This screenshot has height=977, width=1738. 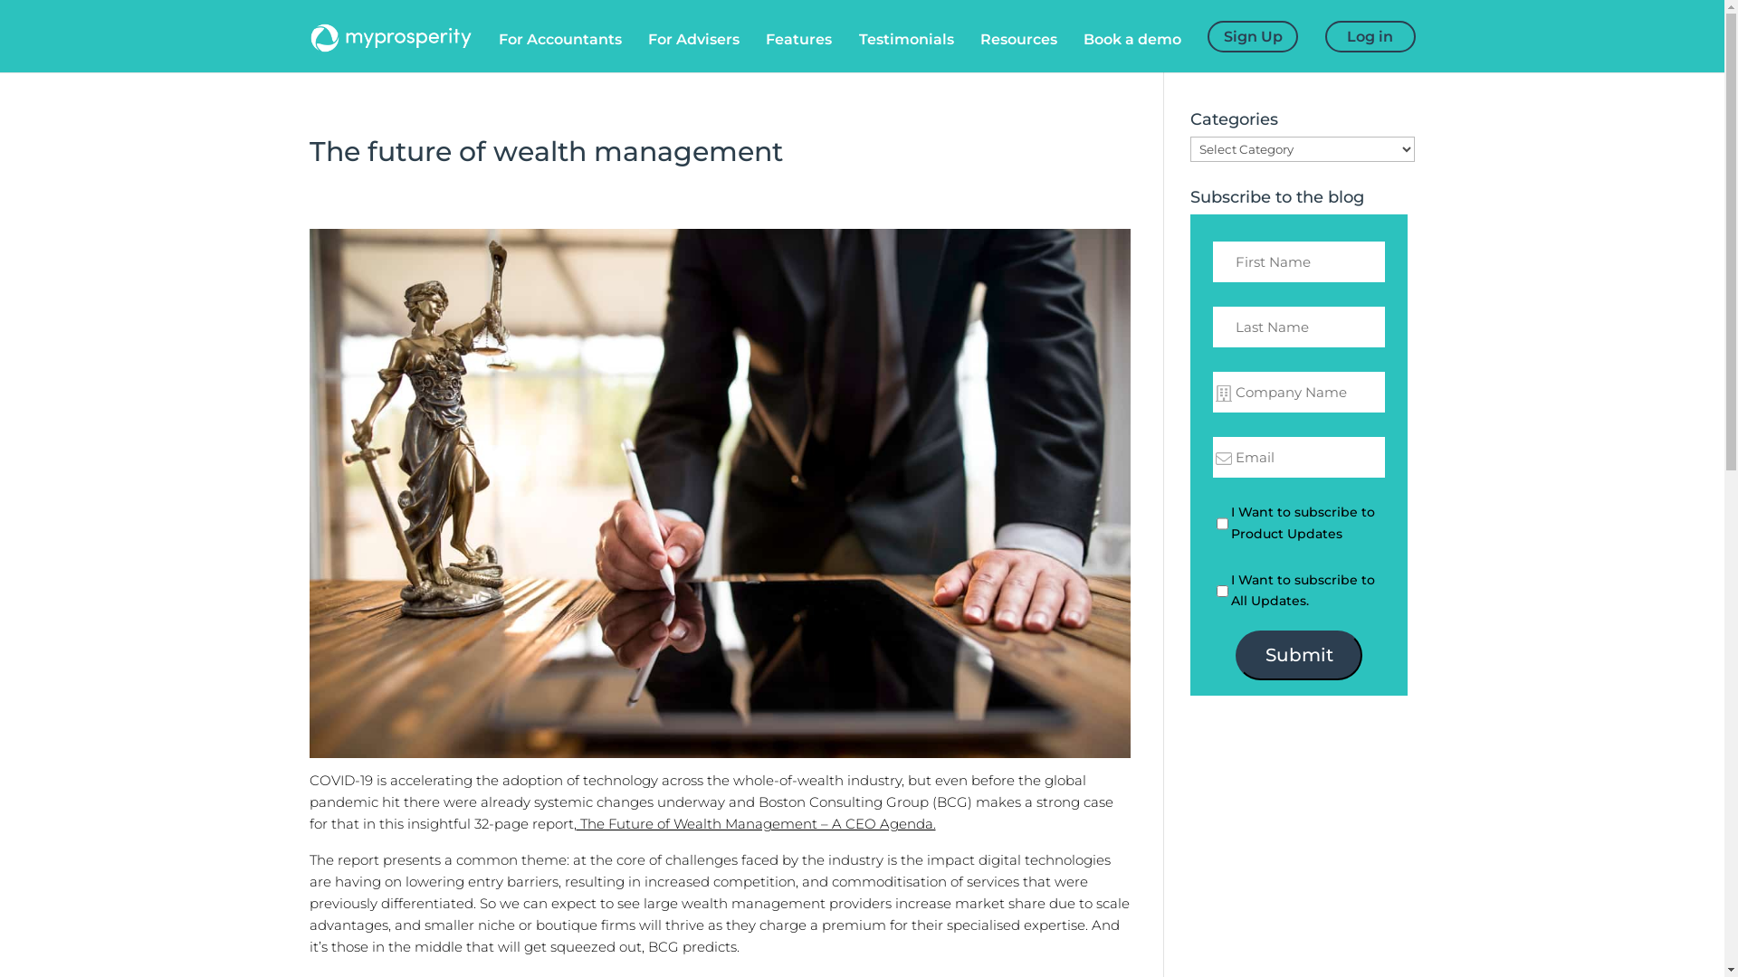 I want to click on Resources, so click(x=1019, y=54).